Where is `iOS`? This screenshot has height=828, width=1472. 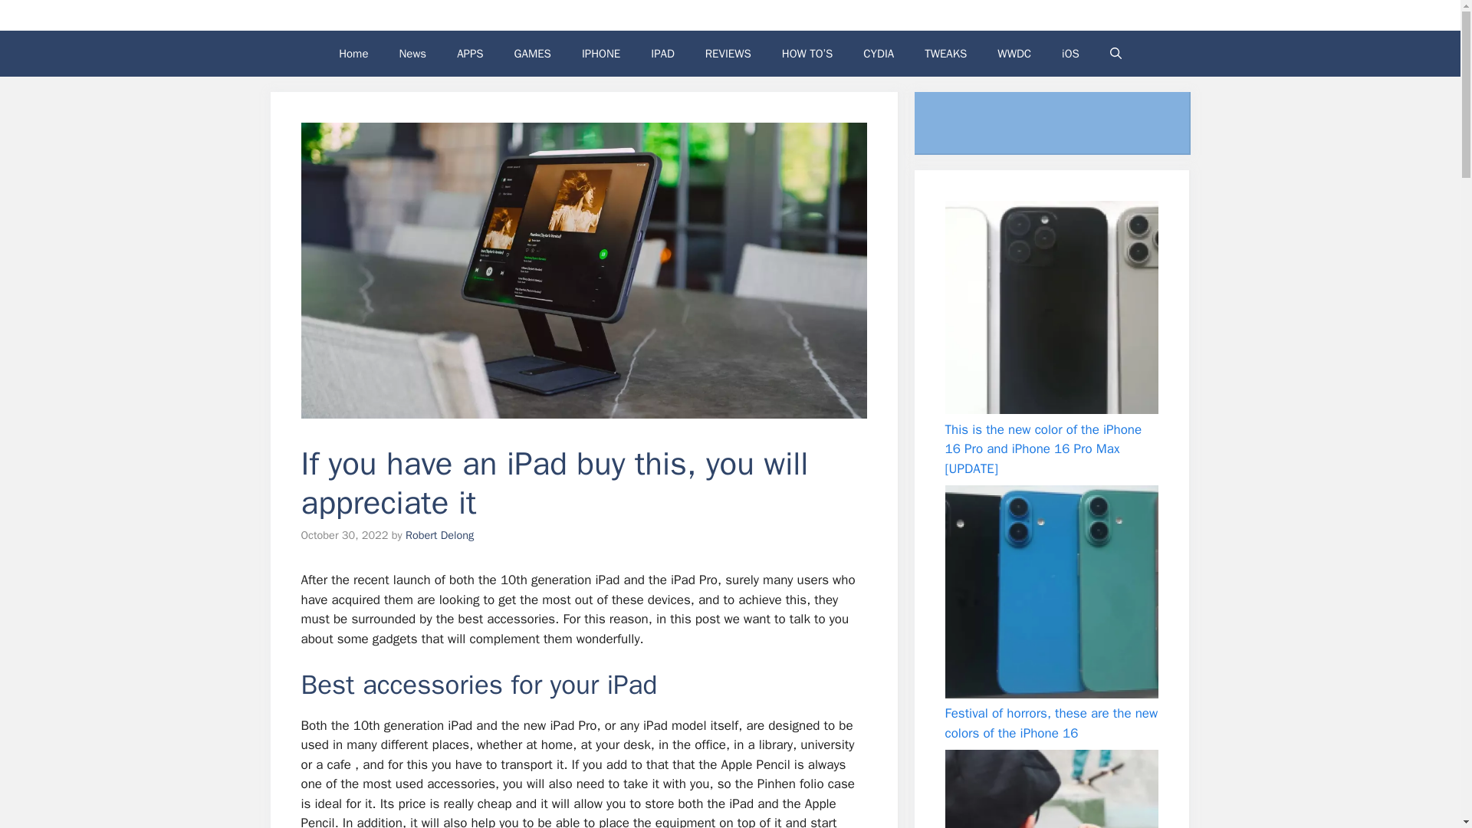
iOS is located at coordinates (1070, 54).